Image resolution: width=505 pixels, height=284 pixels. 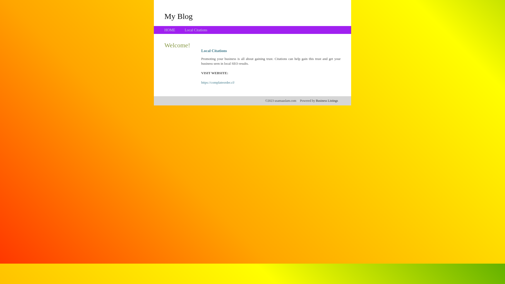 What do you see at coordinates (179, 16) in the screenshot?
I see `My Blog` at bounding box center [179, 16].